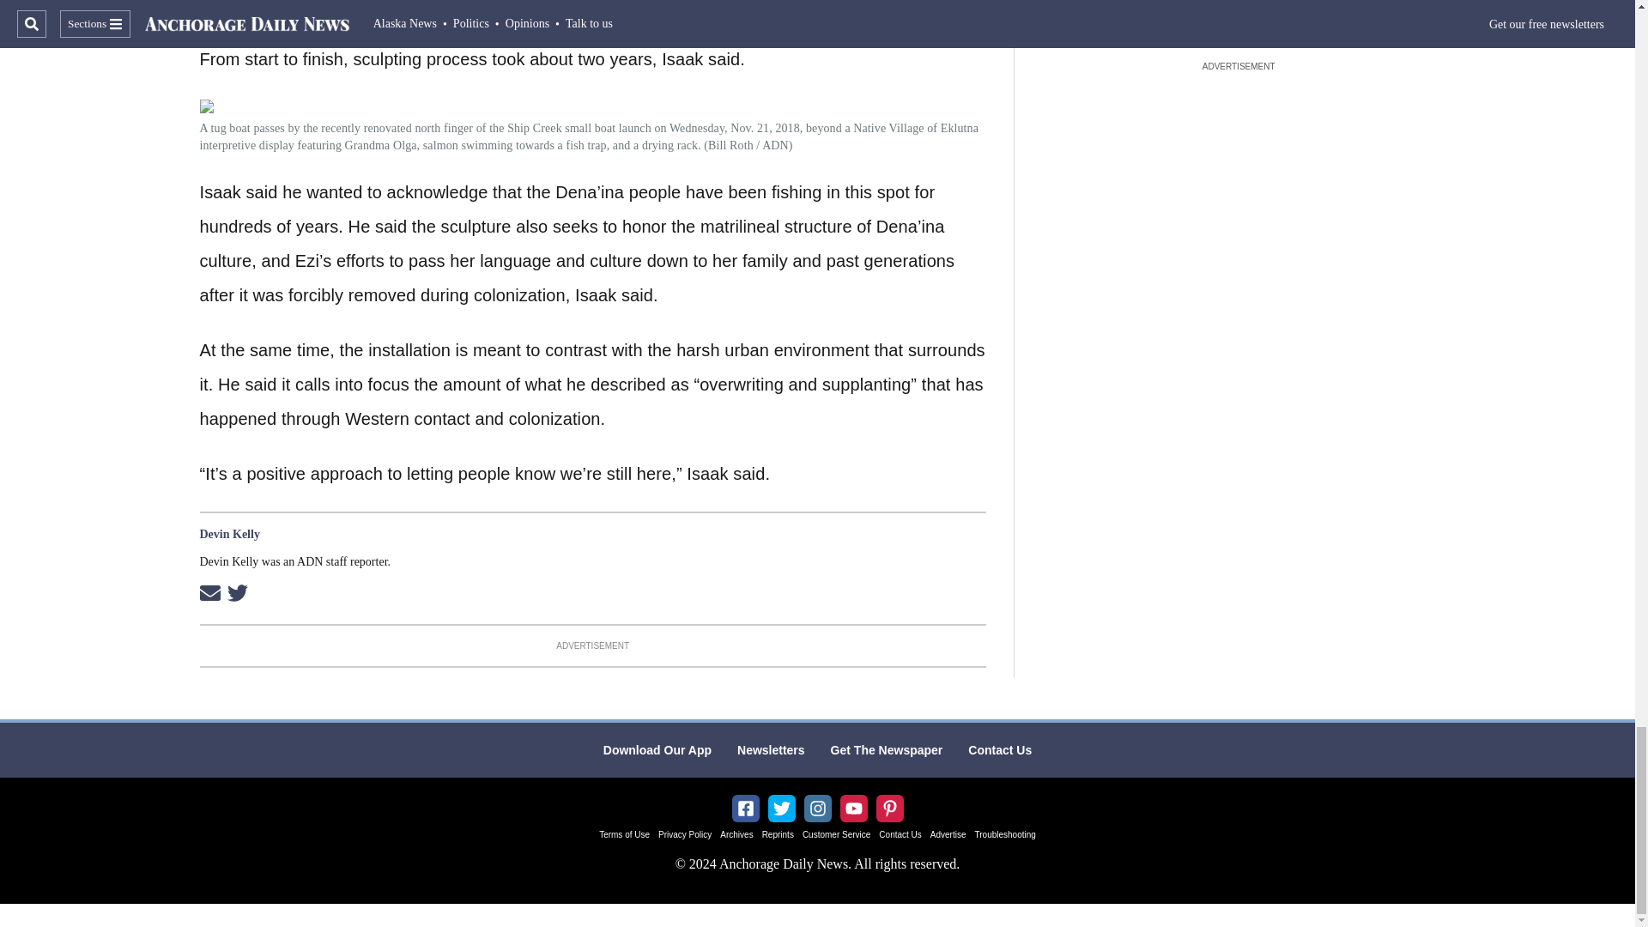 This screenshot has height=927, width=1648. What do you see at coordinates (853, 809) in the screenshot?
I see `YouTube iconAnchorage Daily News YouTube channel` at bounding box center [853, 809].